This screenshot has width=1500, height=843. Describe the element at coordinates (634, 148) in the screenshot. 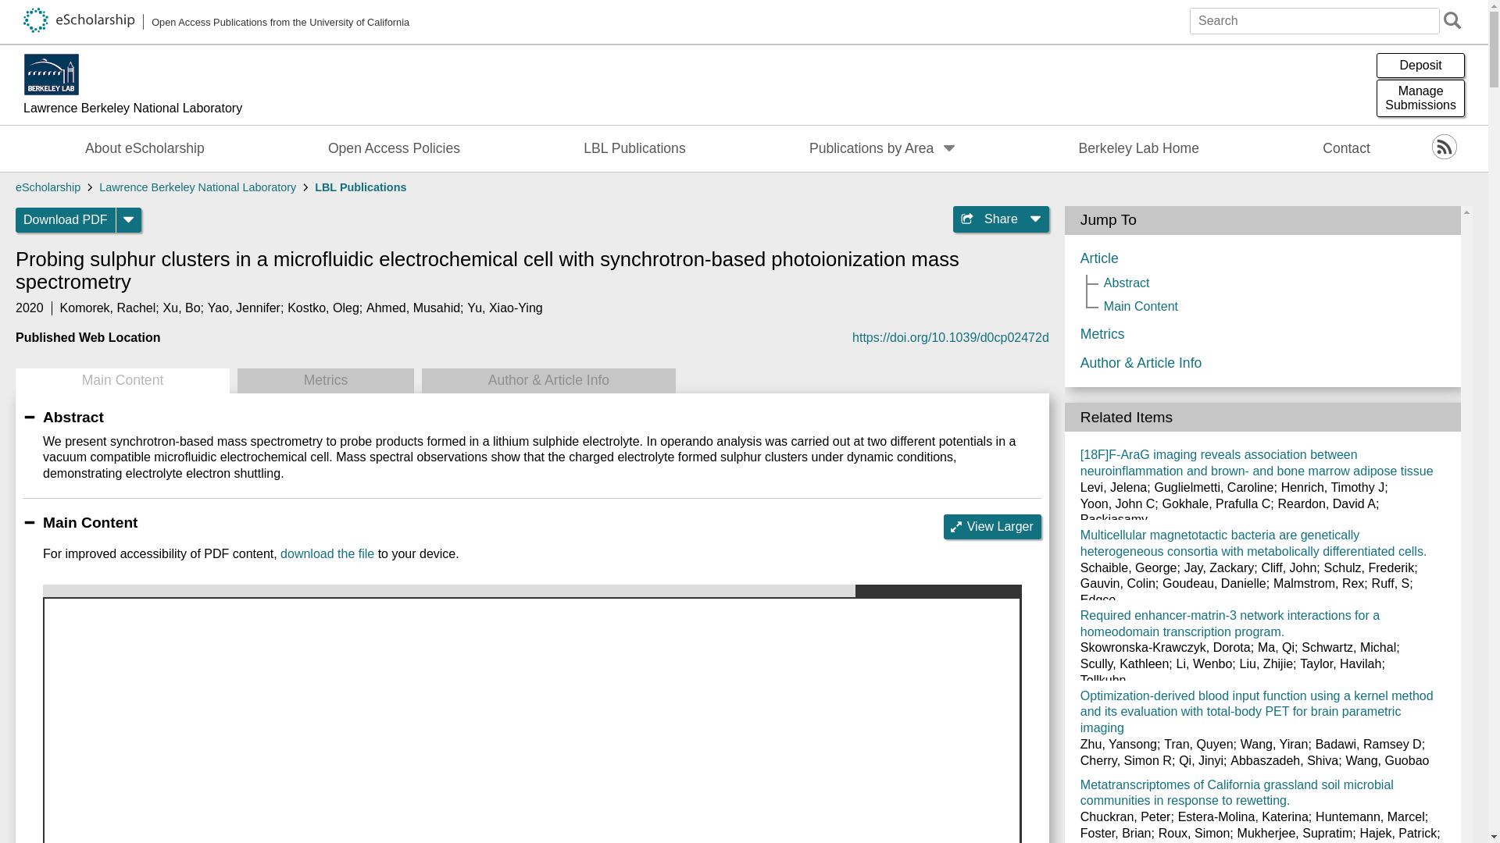

I see `LBL Publications` at that location.